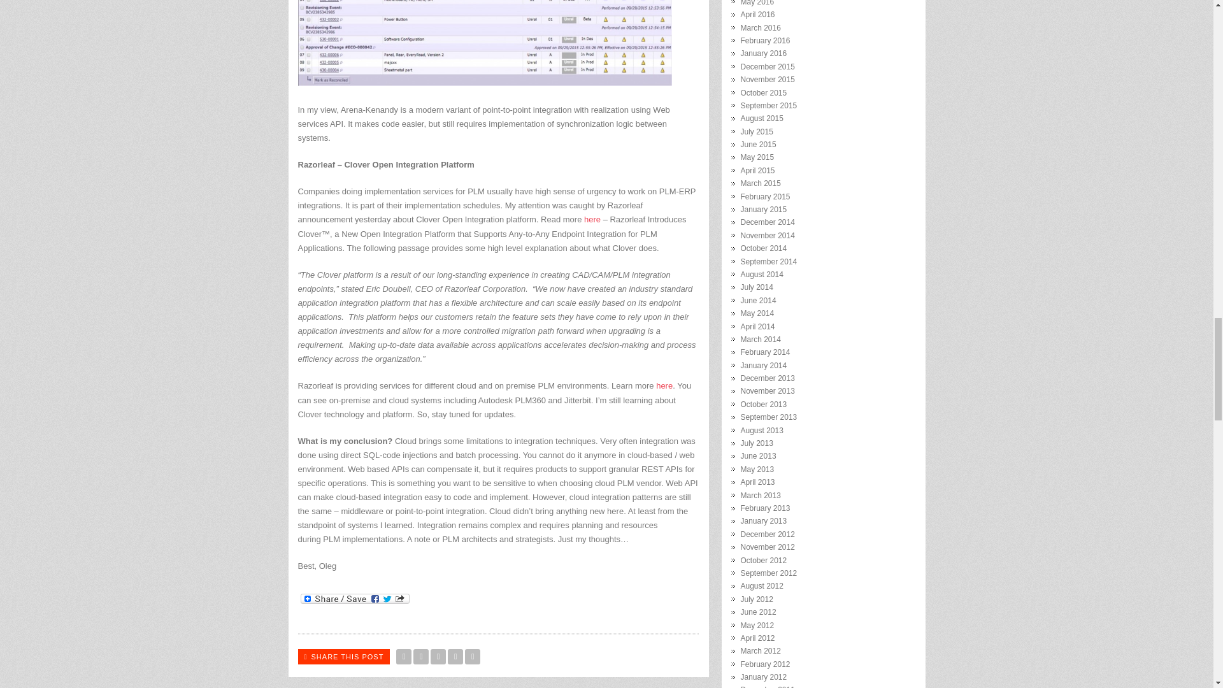 The image size is (1223, 688). Describe the element at coordinates (592, 219) in the screenshot. I see `here` at that location.